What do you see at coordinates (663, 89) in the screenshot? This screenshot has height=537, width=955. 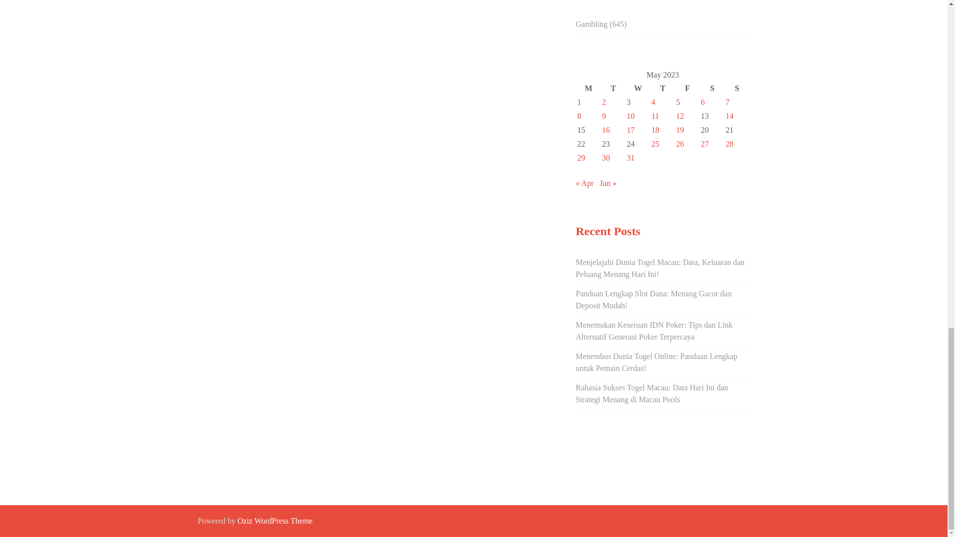 I see `Thursday` at bounding box center [663, 89].